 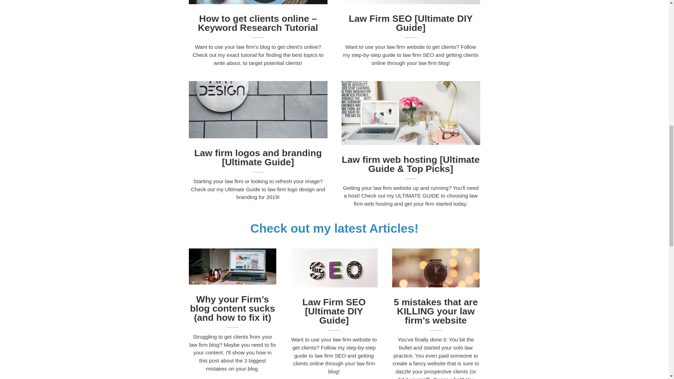 What do you see at coordinates (410, 2) in the screenshot?
I see `law-firm-seo-featured` at bounding box center [410, 2].